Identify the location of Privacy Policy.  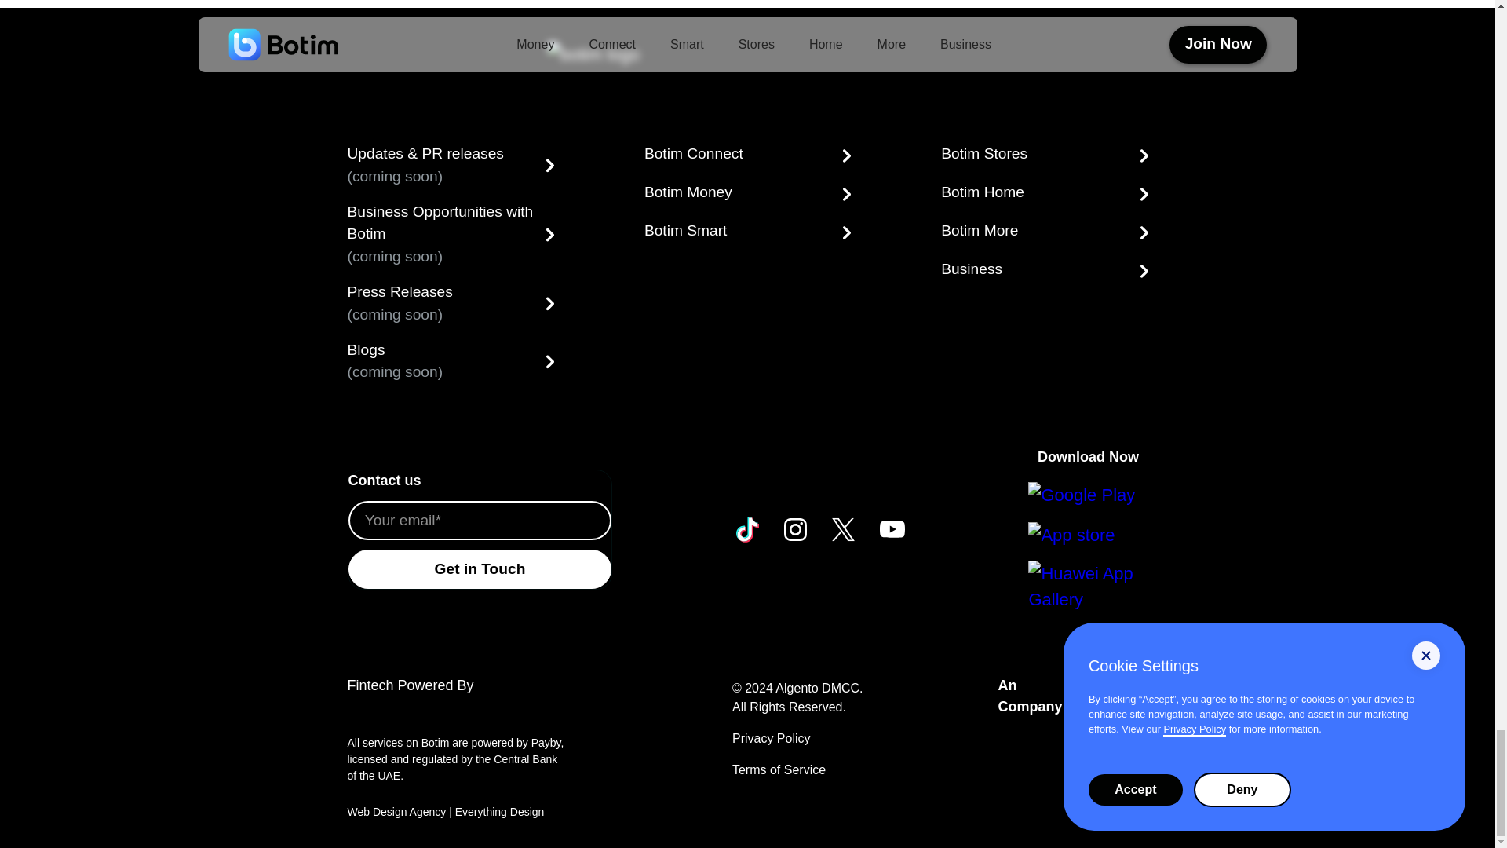
(771, 738).